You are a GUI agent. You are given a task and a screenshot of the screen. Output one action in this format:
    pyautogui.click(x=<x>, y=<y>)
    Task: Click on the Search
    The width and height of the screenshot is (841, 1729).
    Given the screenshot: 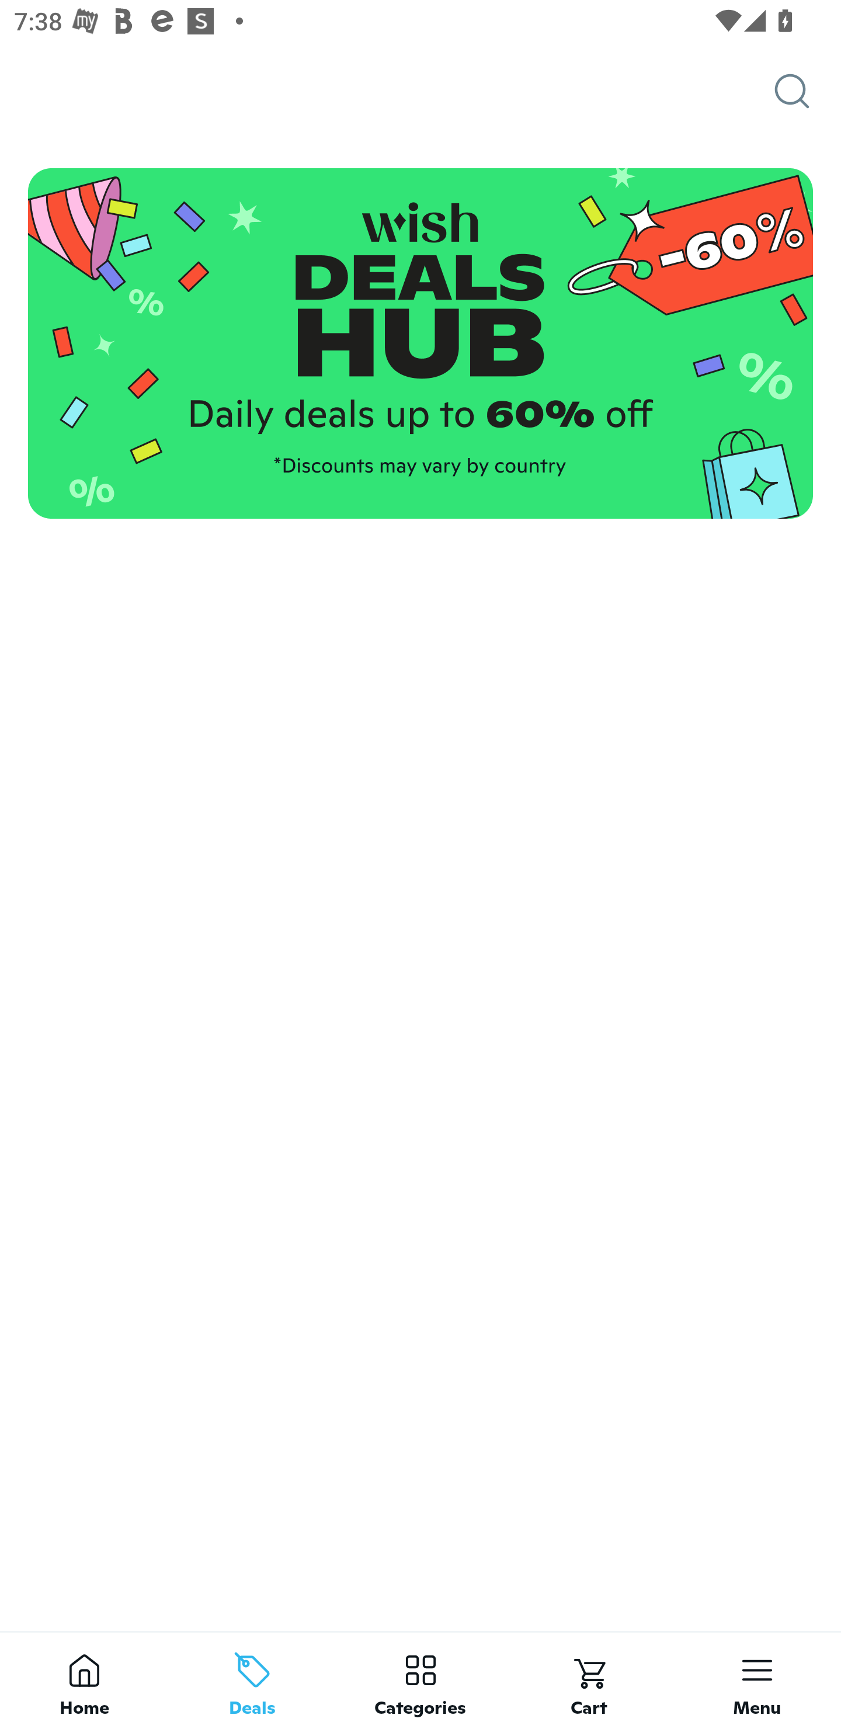 What is the action you would take?
    pyautogui.click(x=808, y=91)
    